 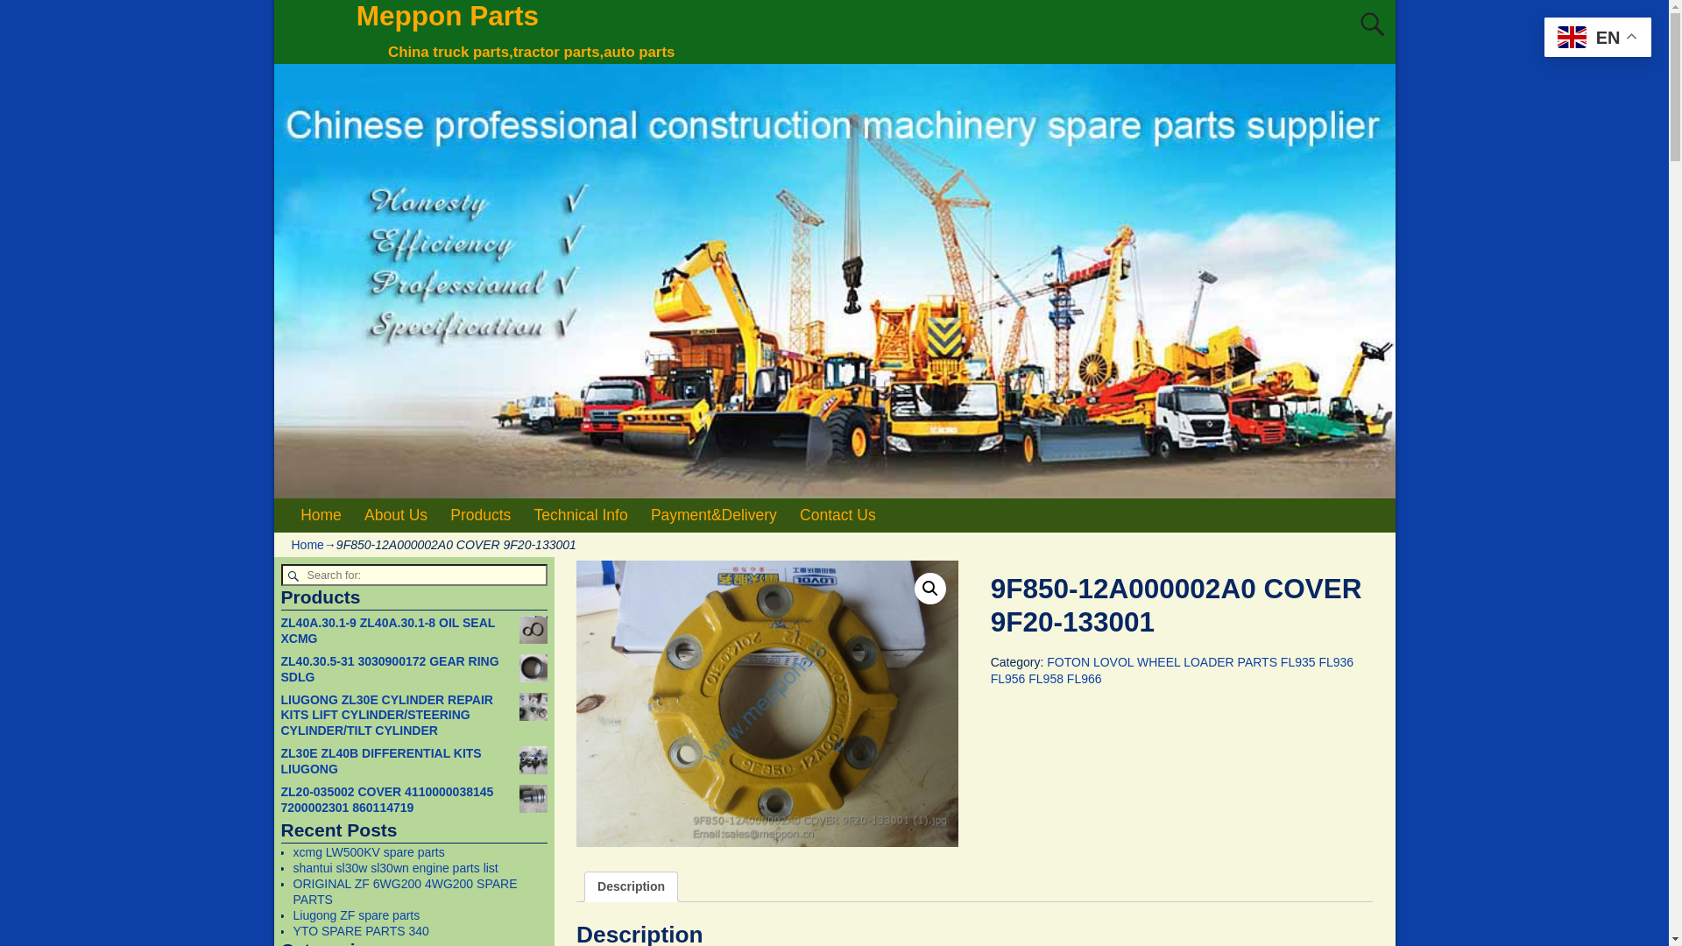 I want to click on Meppon Parts, so click(x=448, y=16).